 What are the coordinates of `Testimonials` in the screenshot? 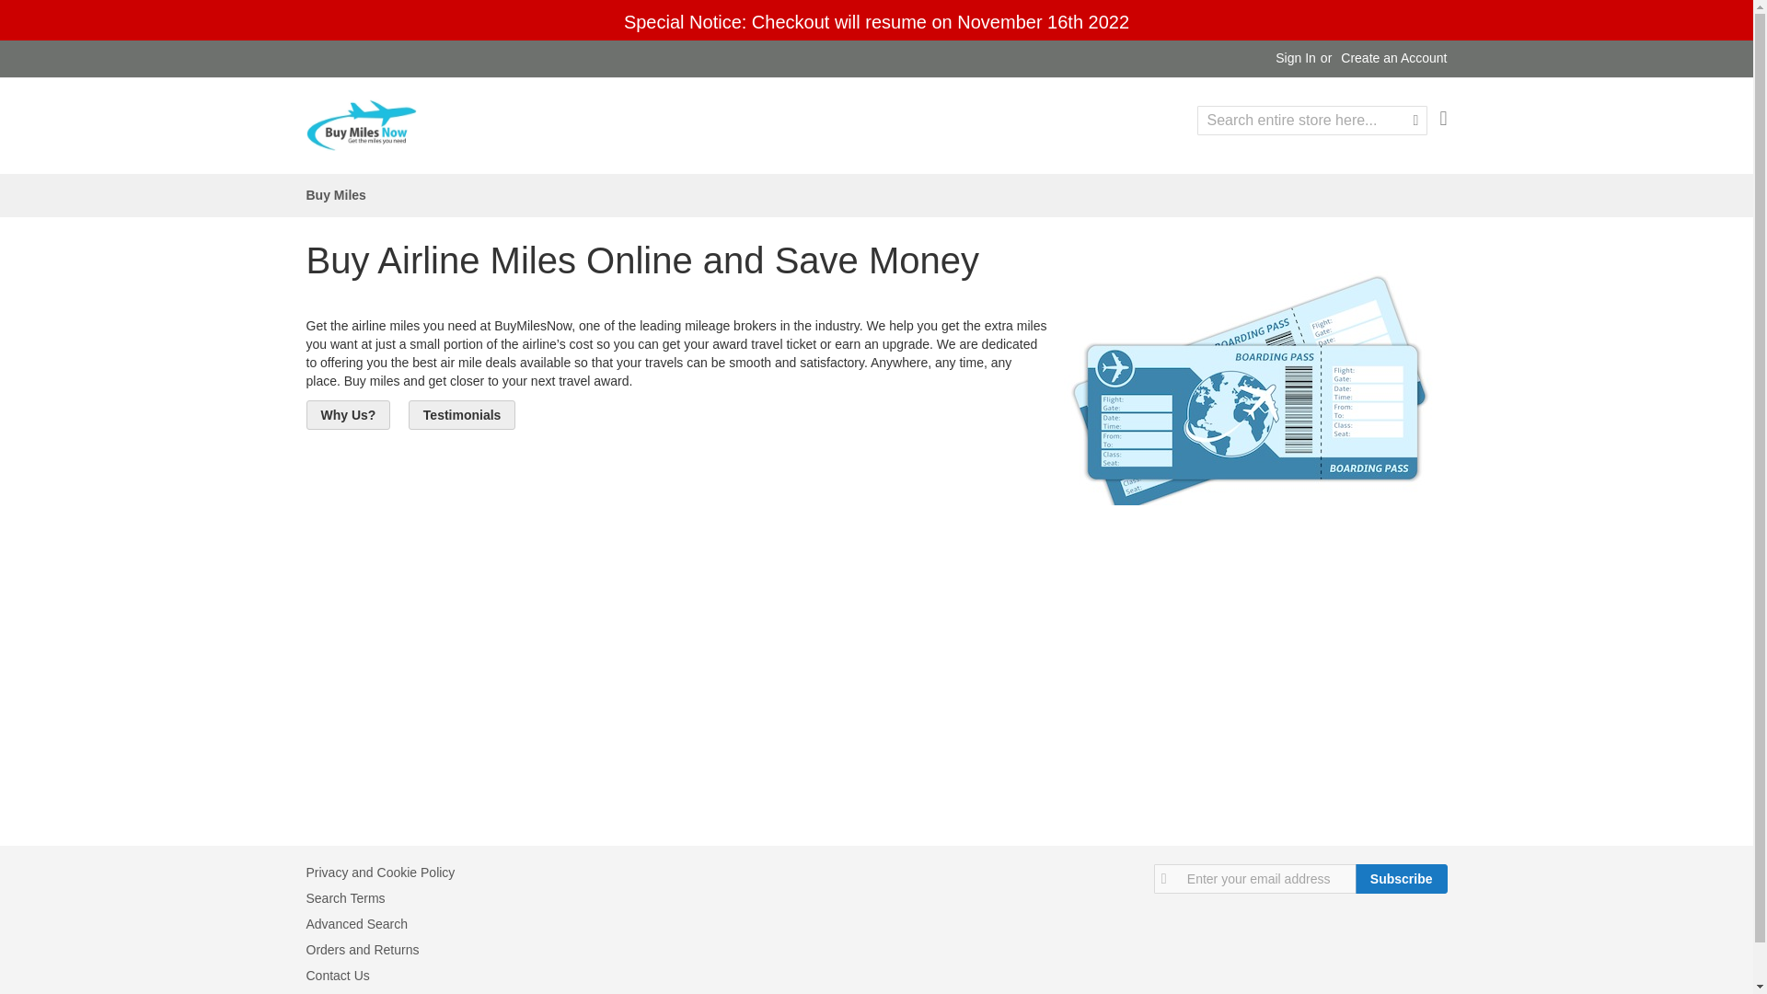 It's located at (462, 414).